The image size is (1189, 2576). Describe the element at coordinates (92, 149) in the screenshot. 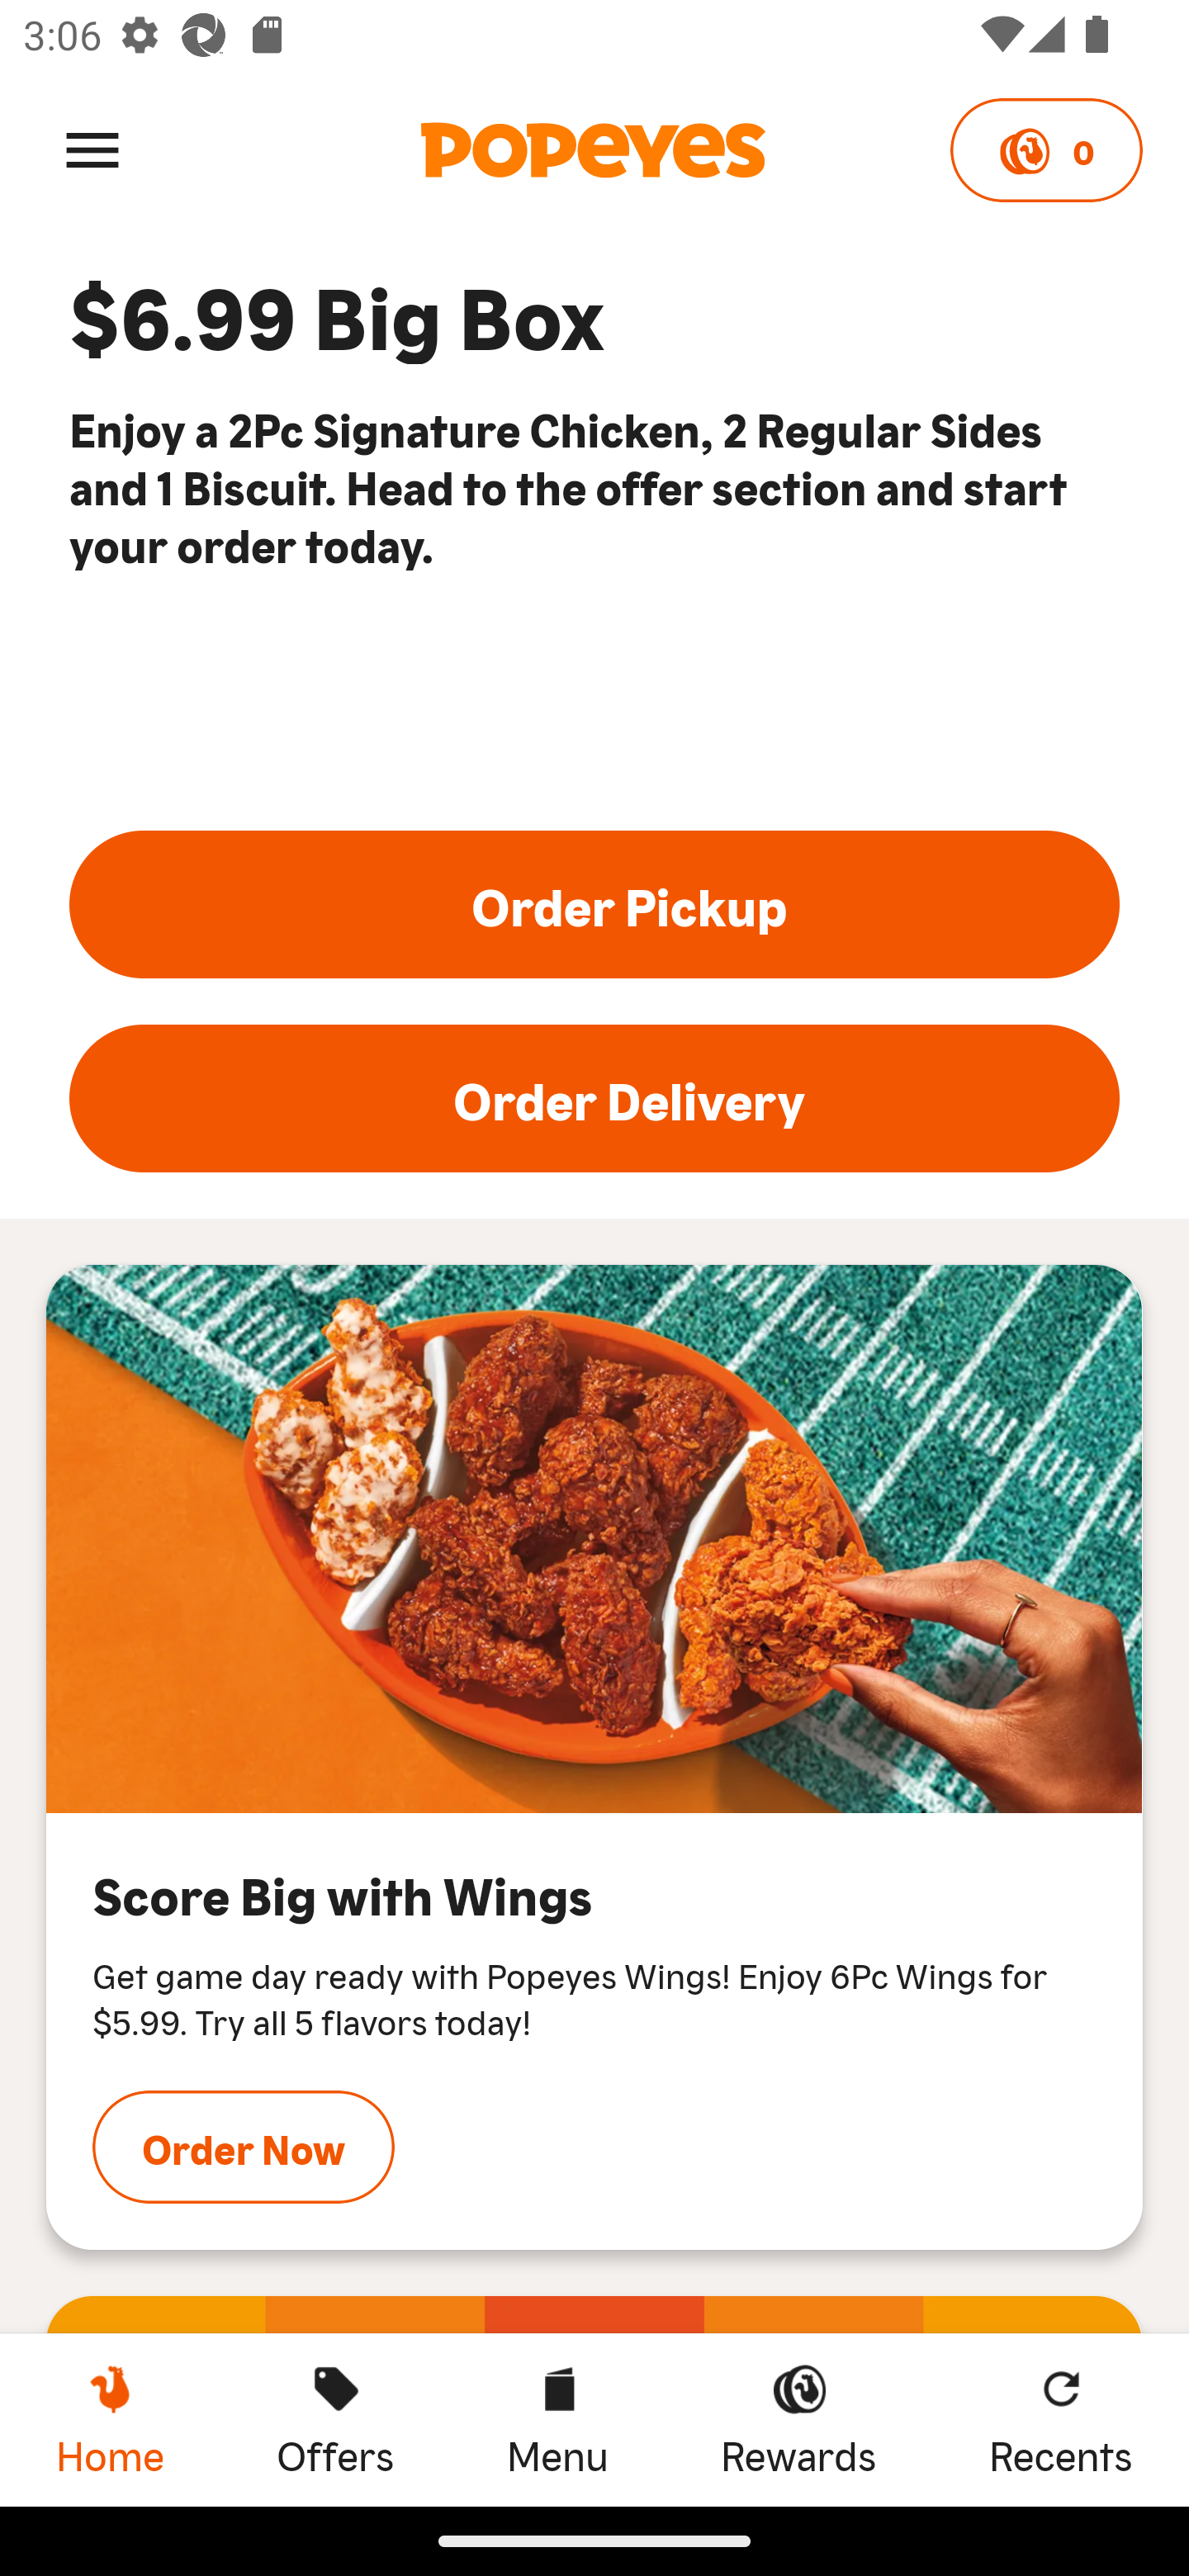

I see `Menu ` at that location.